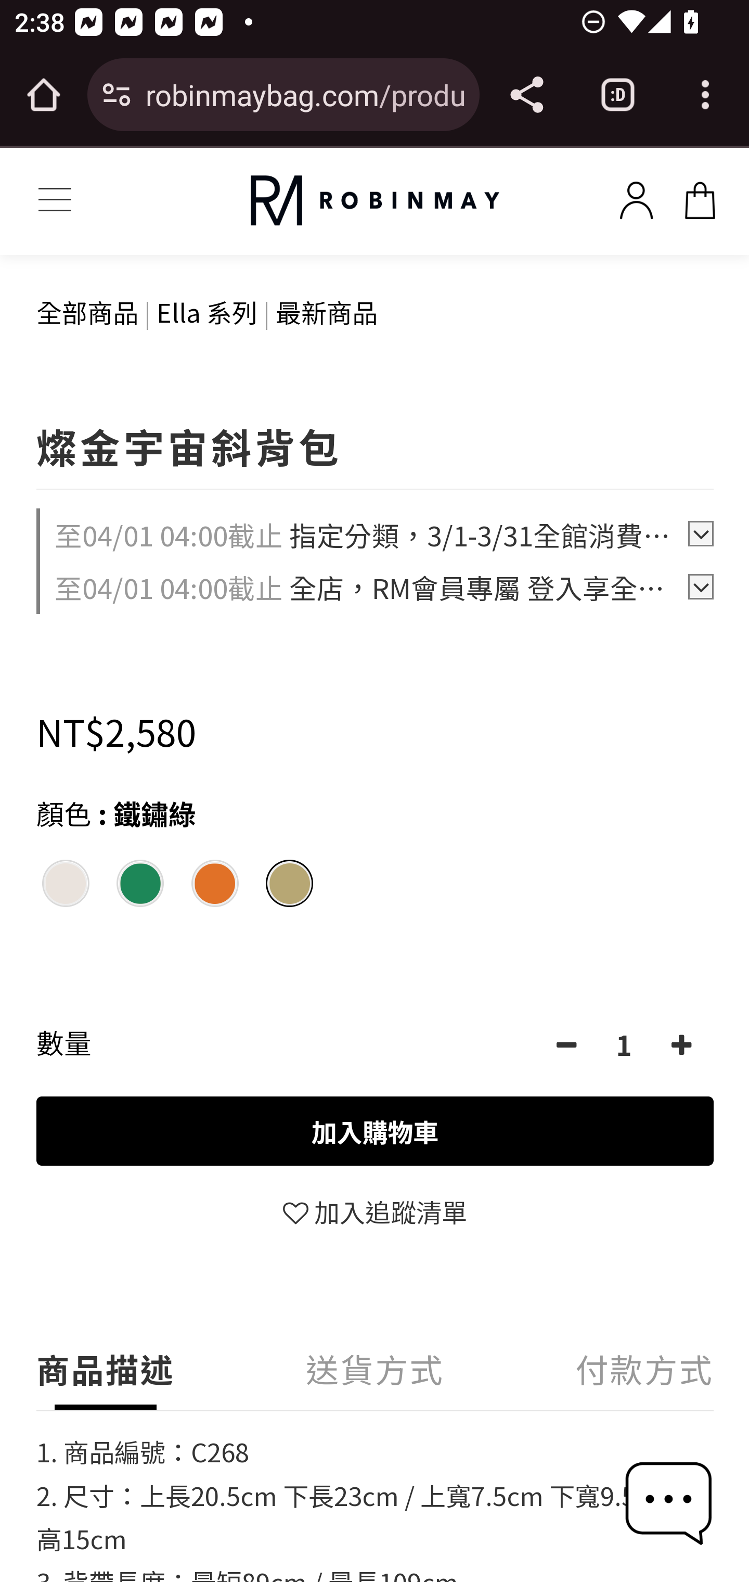  I want to click on Ella 系列, so click(207, 311).